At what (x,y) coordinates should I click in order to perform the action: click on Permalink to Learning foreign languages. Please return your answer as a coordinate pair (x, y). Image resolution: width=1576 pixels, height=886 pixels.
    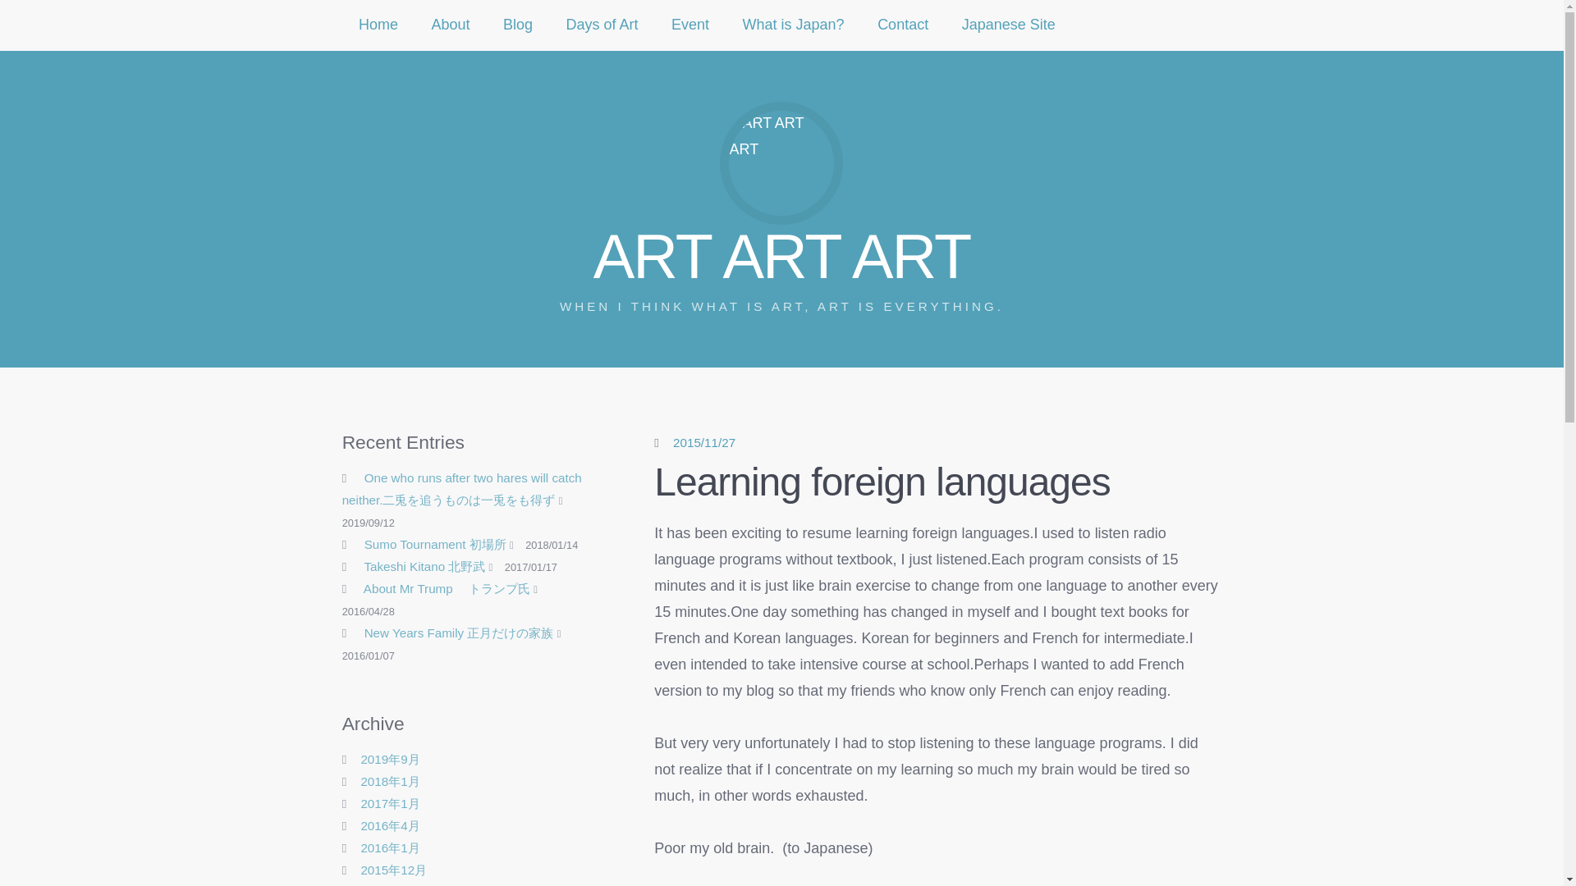
    Looking at the image, I should click on (704, 442).